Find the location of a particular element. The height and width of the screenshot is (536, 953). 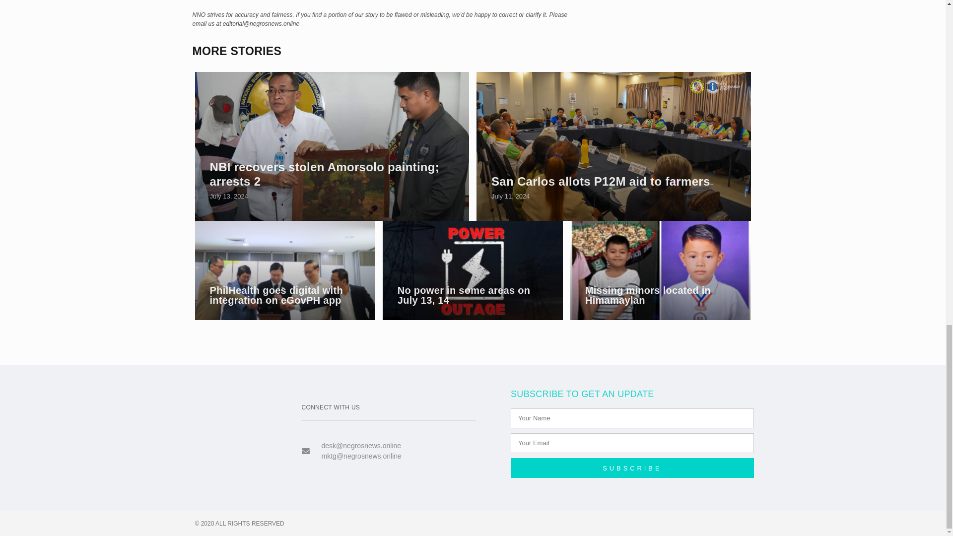

Missing minors located in Himamaylan is located at coordinates (648, 295).